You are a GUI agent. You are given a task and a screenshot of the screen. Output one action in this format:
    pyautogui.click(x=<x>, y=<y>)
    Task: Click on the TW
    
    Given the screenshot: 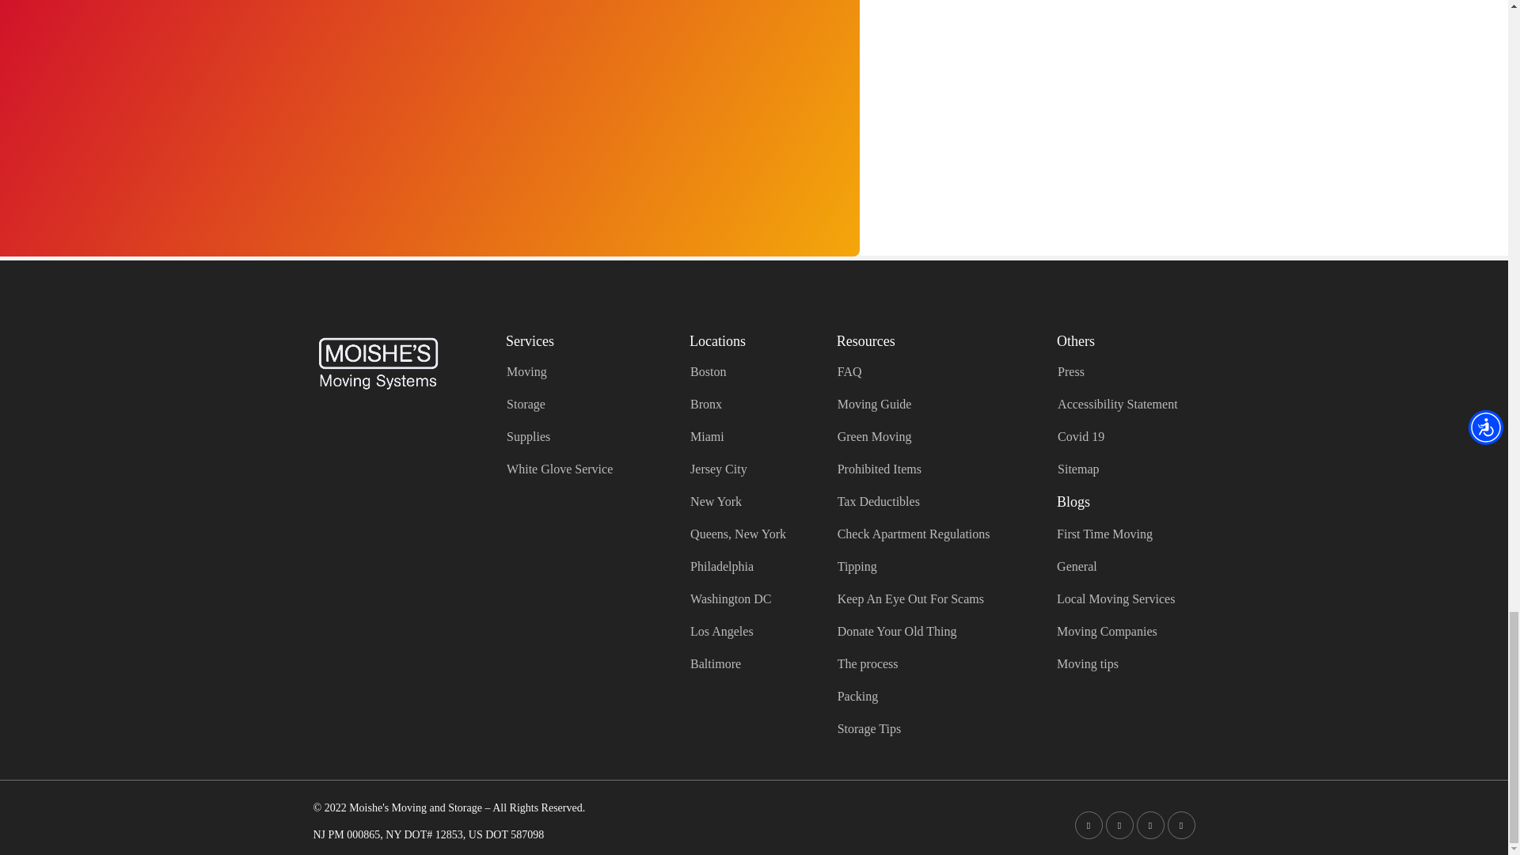 What is the action you would take?
    pyautogui.click(x=1118, y=825)
    